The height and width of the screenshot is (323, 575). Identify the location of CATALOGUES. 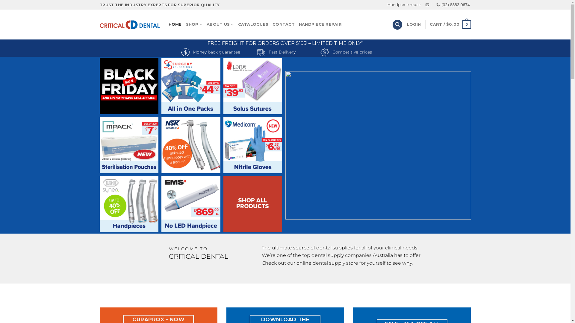
(253, 25).